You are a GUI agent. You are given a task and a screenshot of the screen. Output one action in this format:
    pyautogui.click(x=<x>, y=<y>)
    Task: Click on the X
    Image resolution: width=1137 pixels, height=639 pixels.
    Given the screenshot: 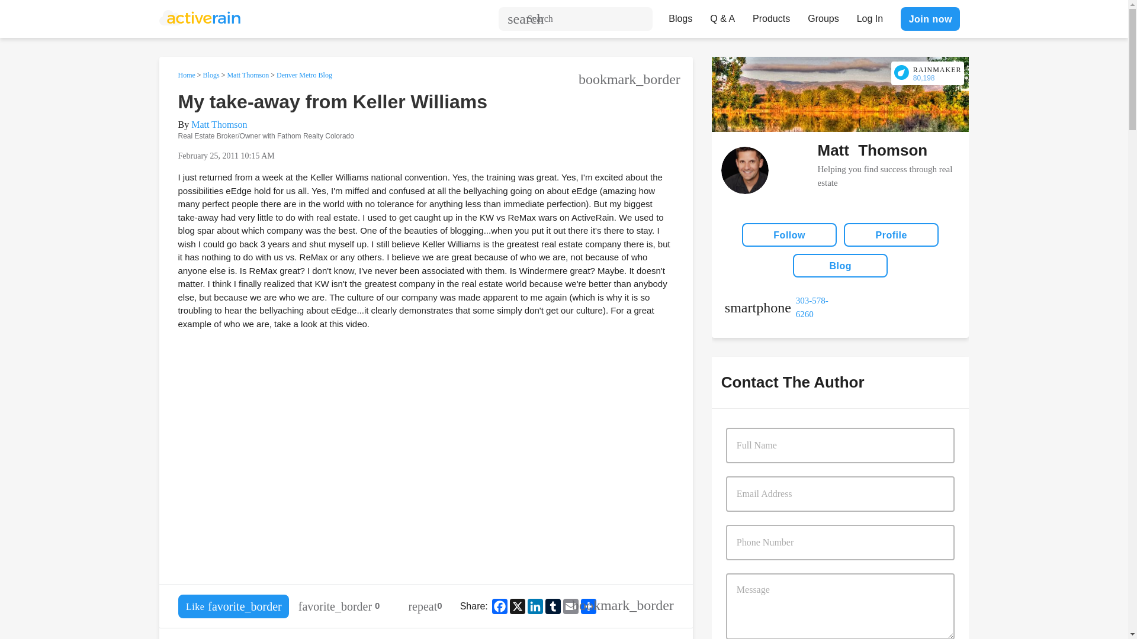 What is the action you would take?
    pyautogui.click(x=517, y=606)
    